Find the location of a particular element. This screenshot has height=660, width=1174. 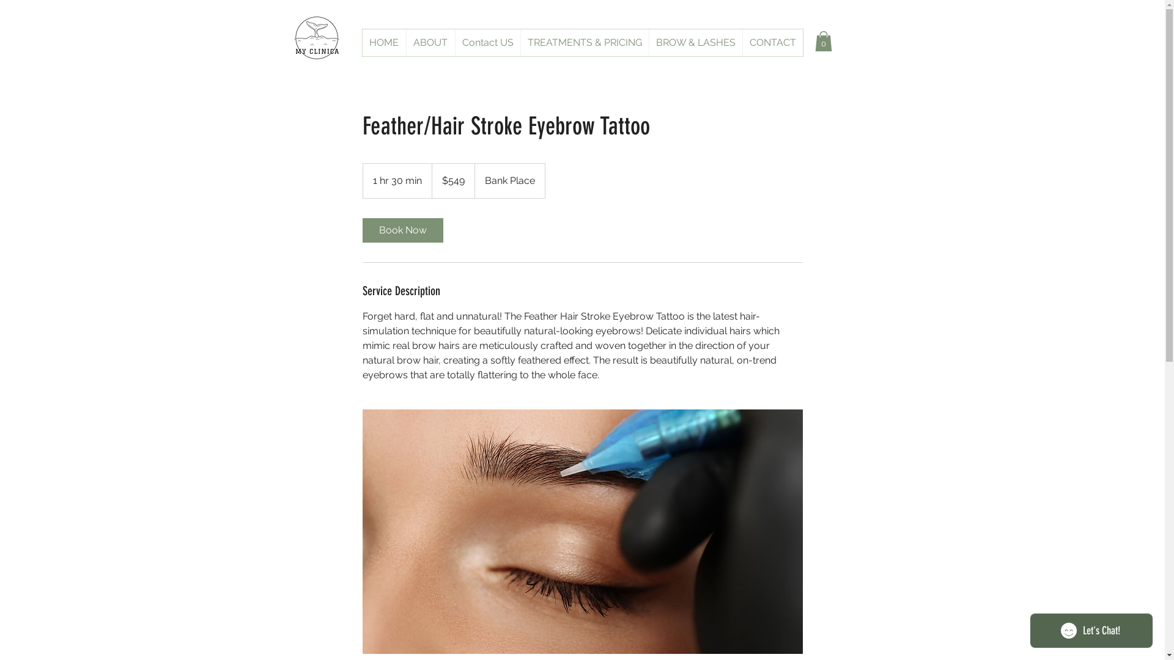

TREATMENTS & PRICING is located at coordinates (584, 43).